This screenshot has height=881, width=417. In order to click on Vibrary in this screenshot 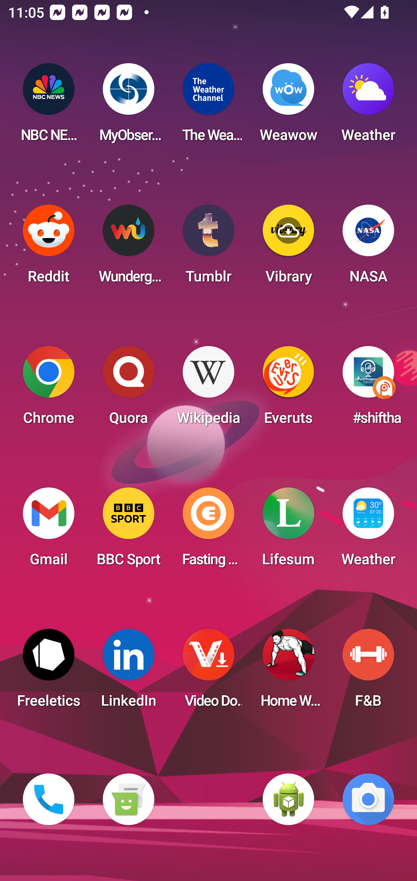, I will do `click(288, 247)`.